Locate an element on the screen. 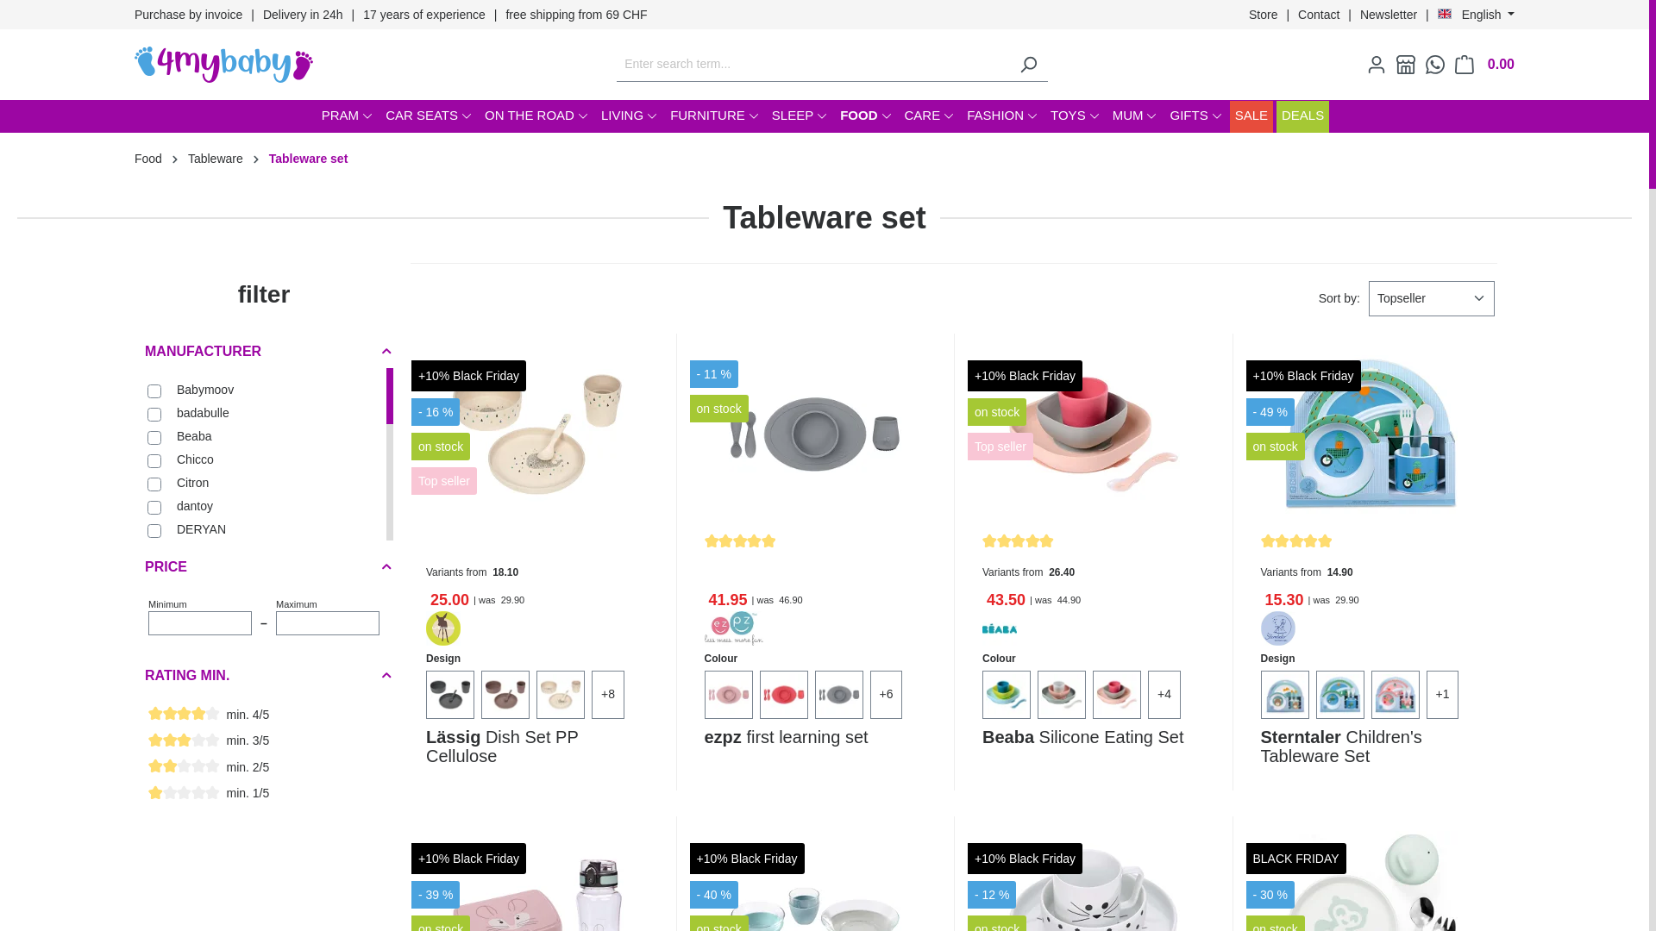 The width and height of the screenshot is (1656, 931). Sterntaler Children's Tableware Set is located at coordinates (1372, 434).